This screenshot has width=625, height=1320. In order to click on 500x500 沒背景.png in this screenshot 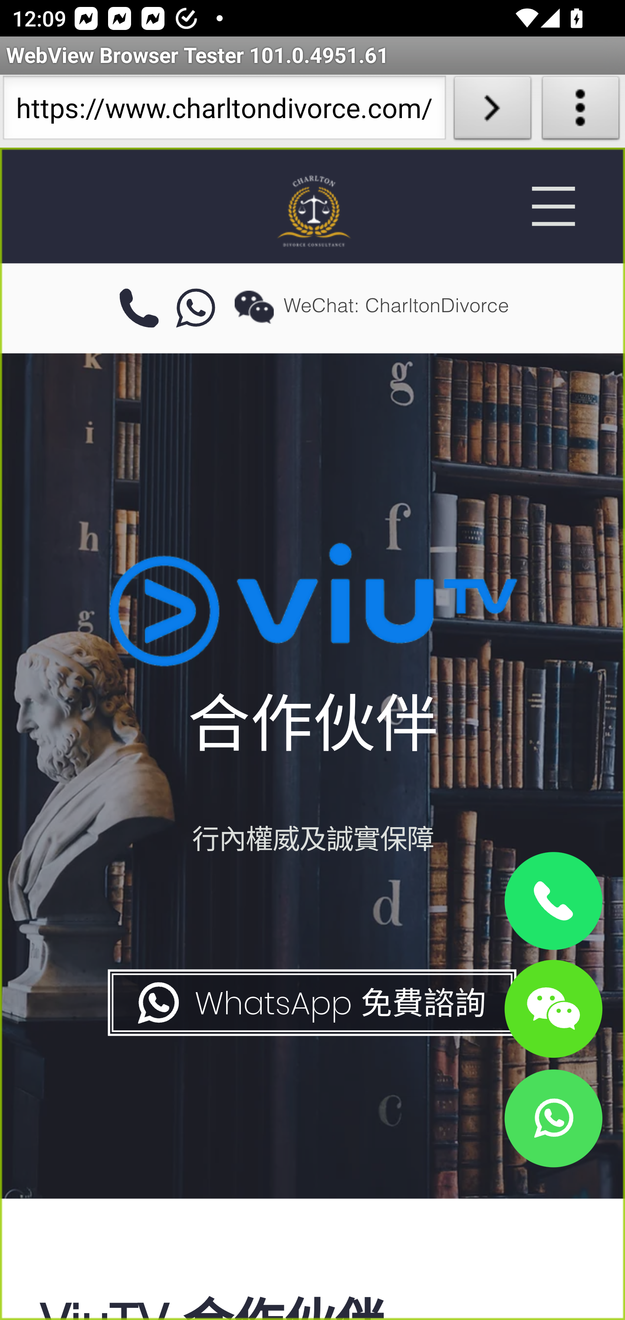, I will do `click(312, 210)`.